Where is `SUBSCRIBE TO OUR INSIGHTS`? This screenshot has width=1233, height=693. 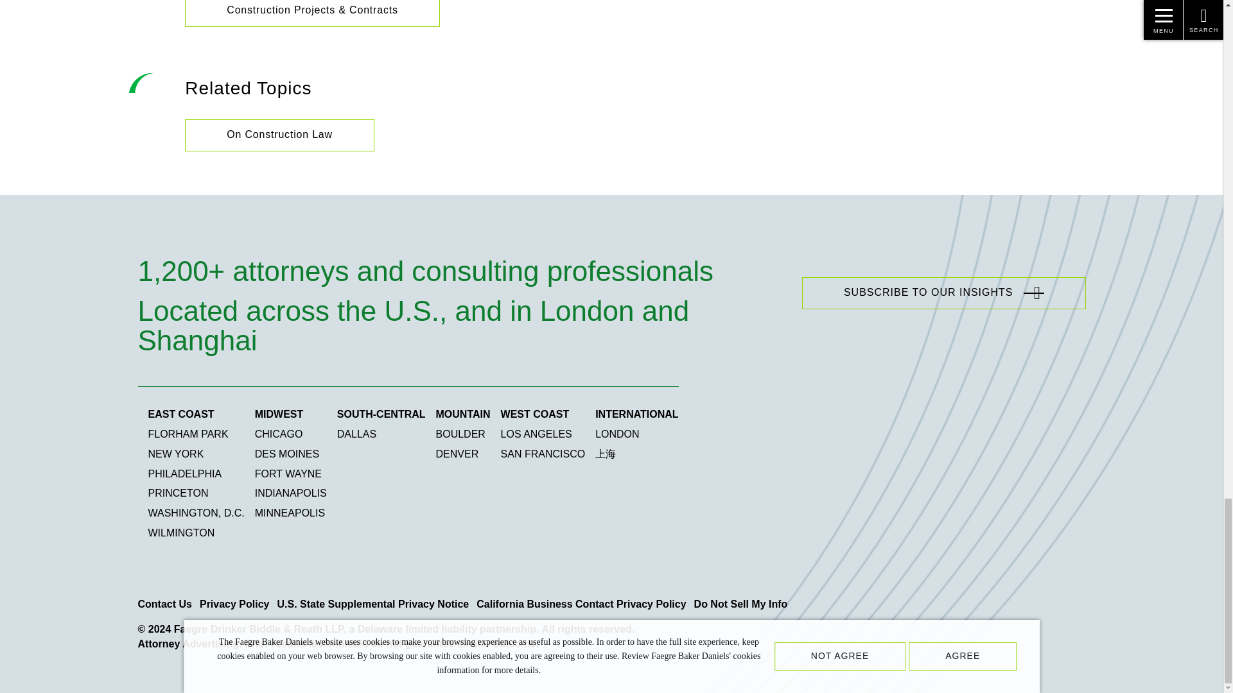 SUBSCRIBE TO OUR INSIGHTS is located at coordinates (944, 293).